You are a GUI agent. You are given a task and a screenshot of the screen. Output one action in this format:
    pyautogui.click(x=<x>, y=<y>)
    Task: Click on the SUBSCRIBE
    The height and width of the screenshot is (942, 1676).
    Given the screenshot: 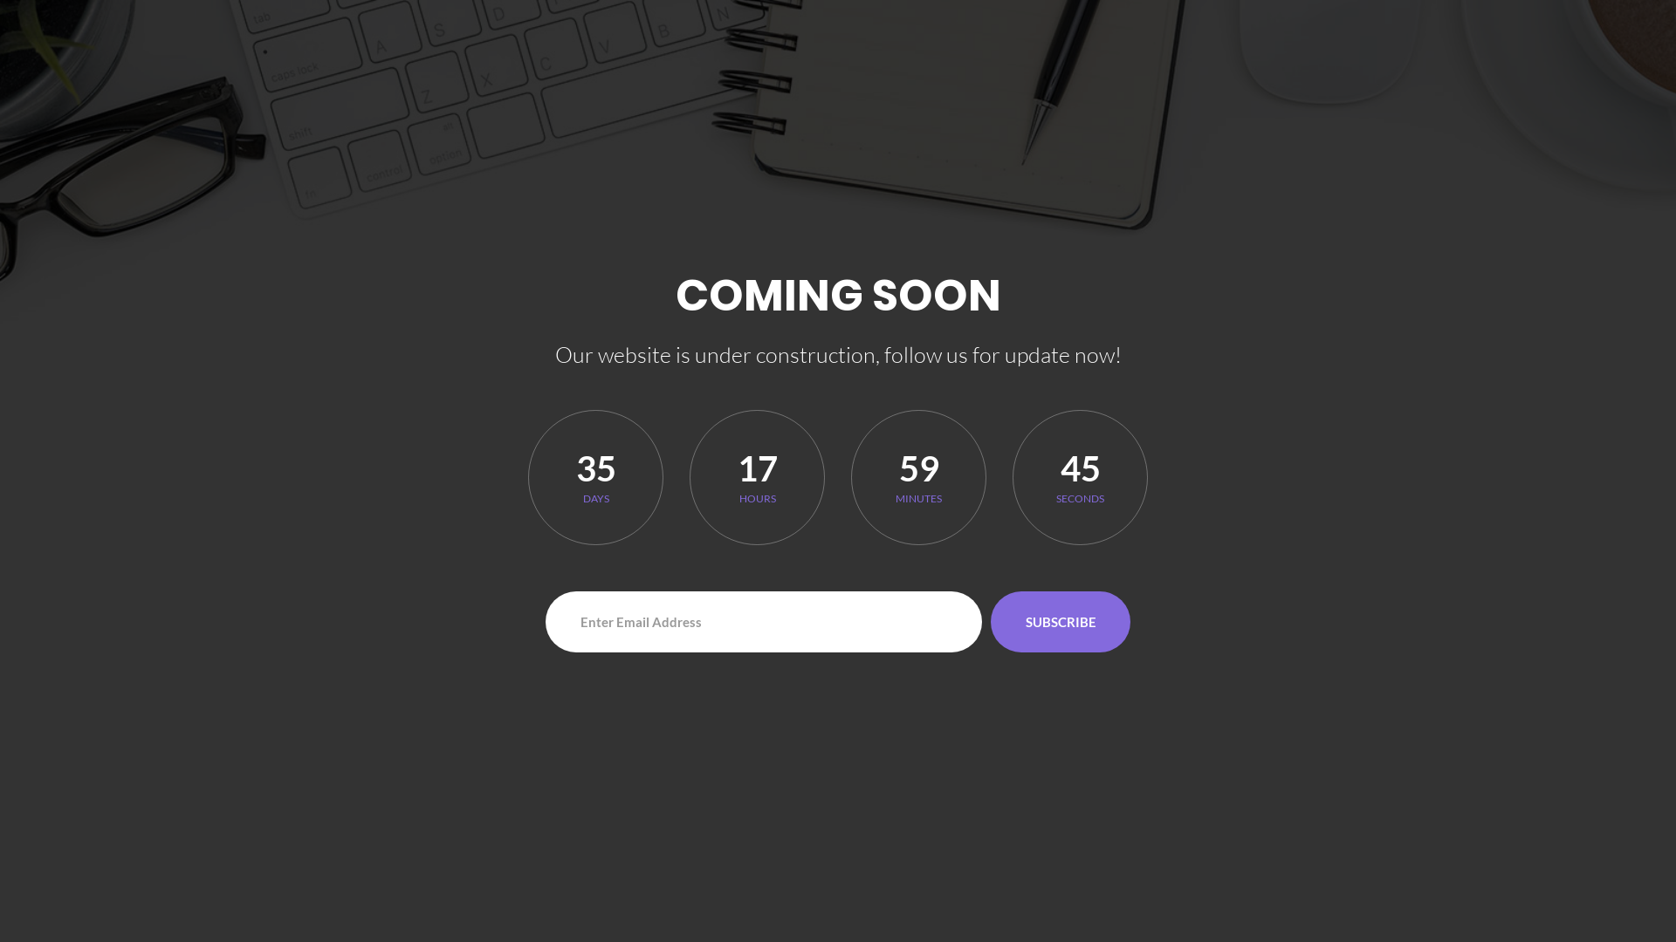 What is the action you would take?
    pyautogui.click(x=1061, y=621)
    